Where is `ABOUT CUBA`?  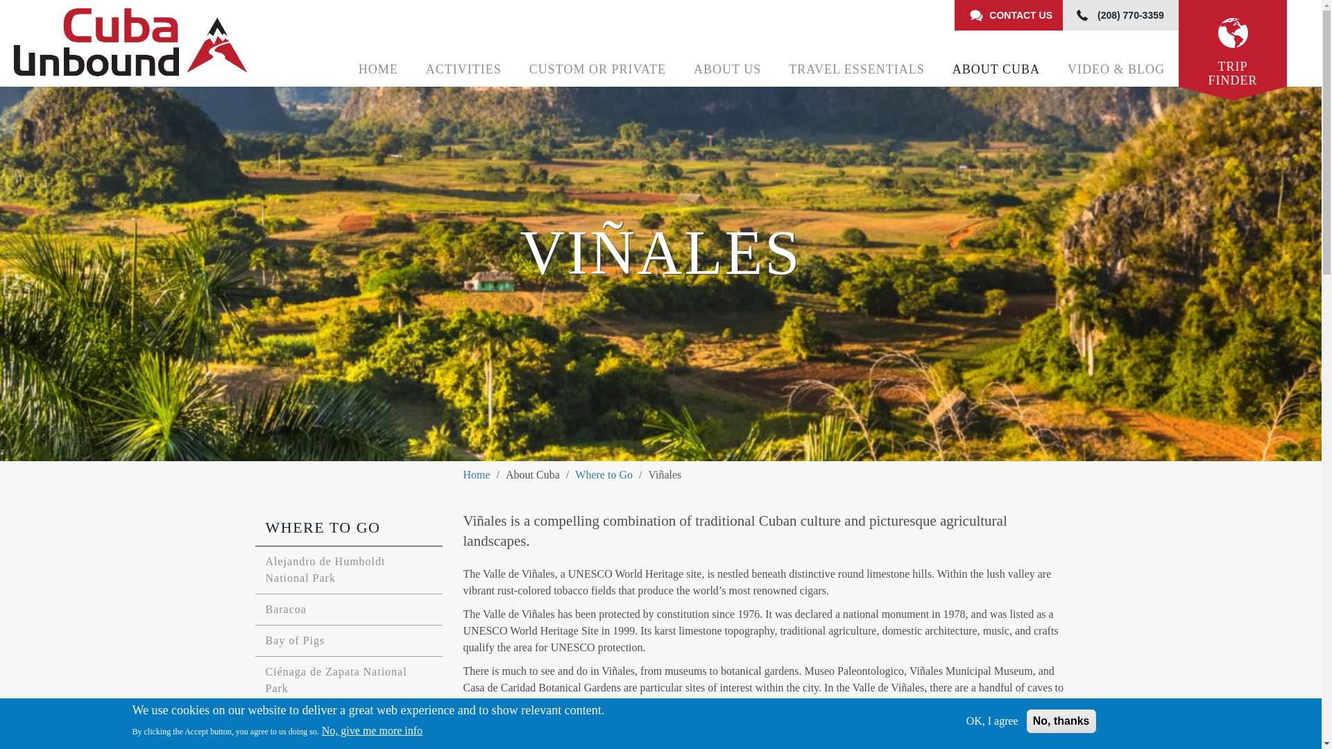 ABOUT CUBA is located at coordinates (996, 69).